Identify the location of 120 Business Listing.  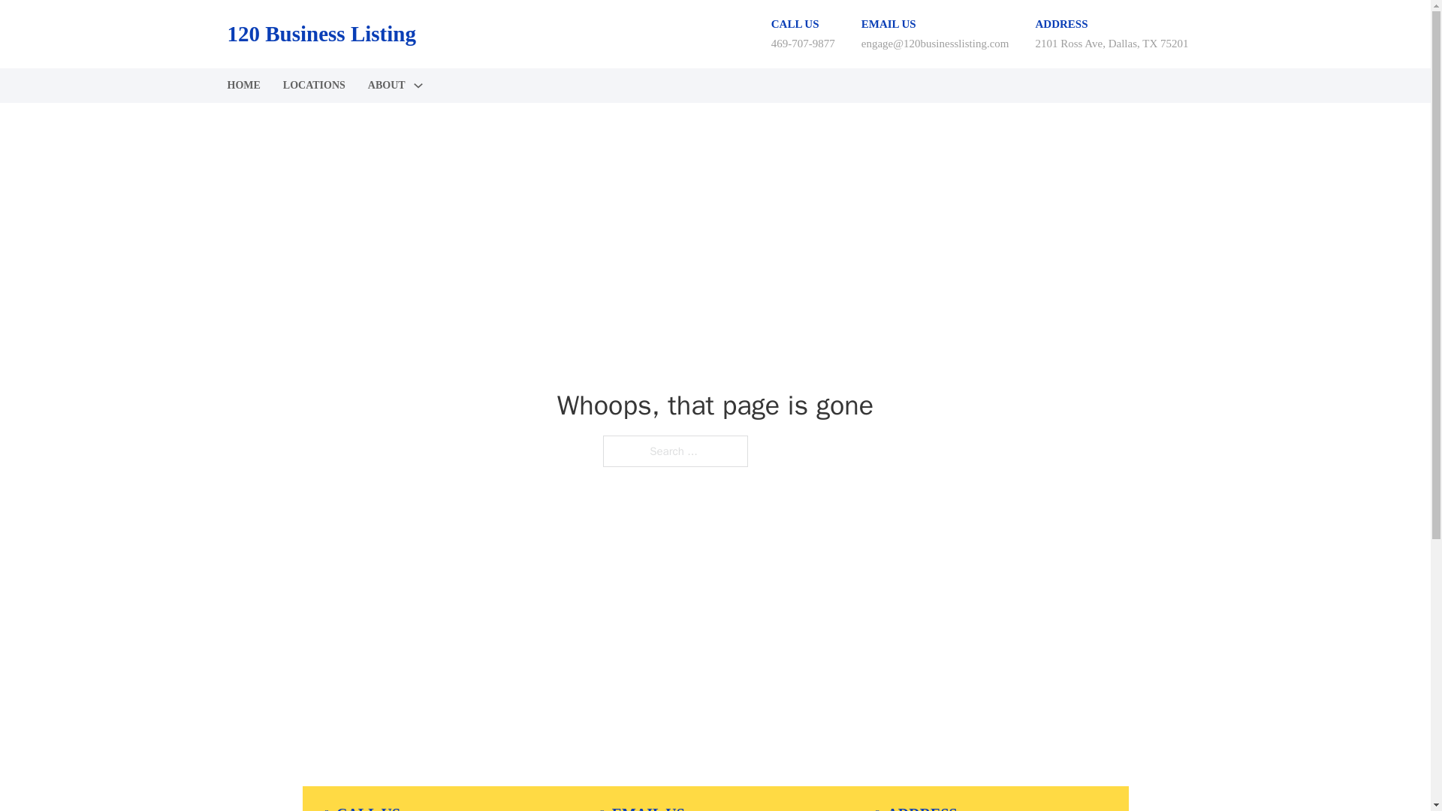
(320, 34).